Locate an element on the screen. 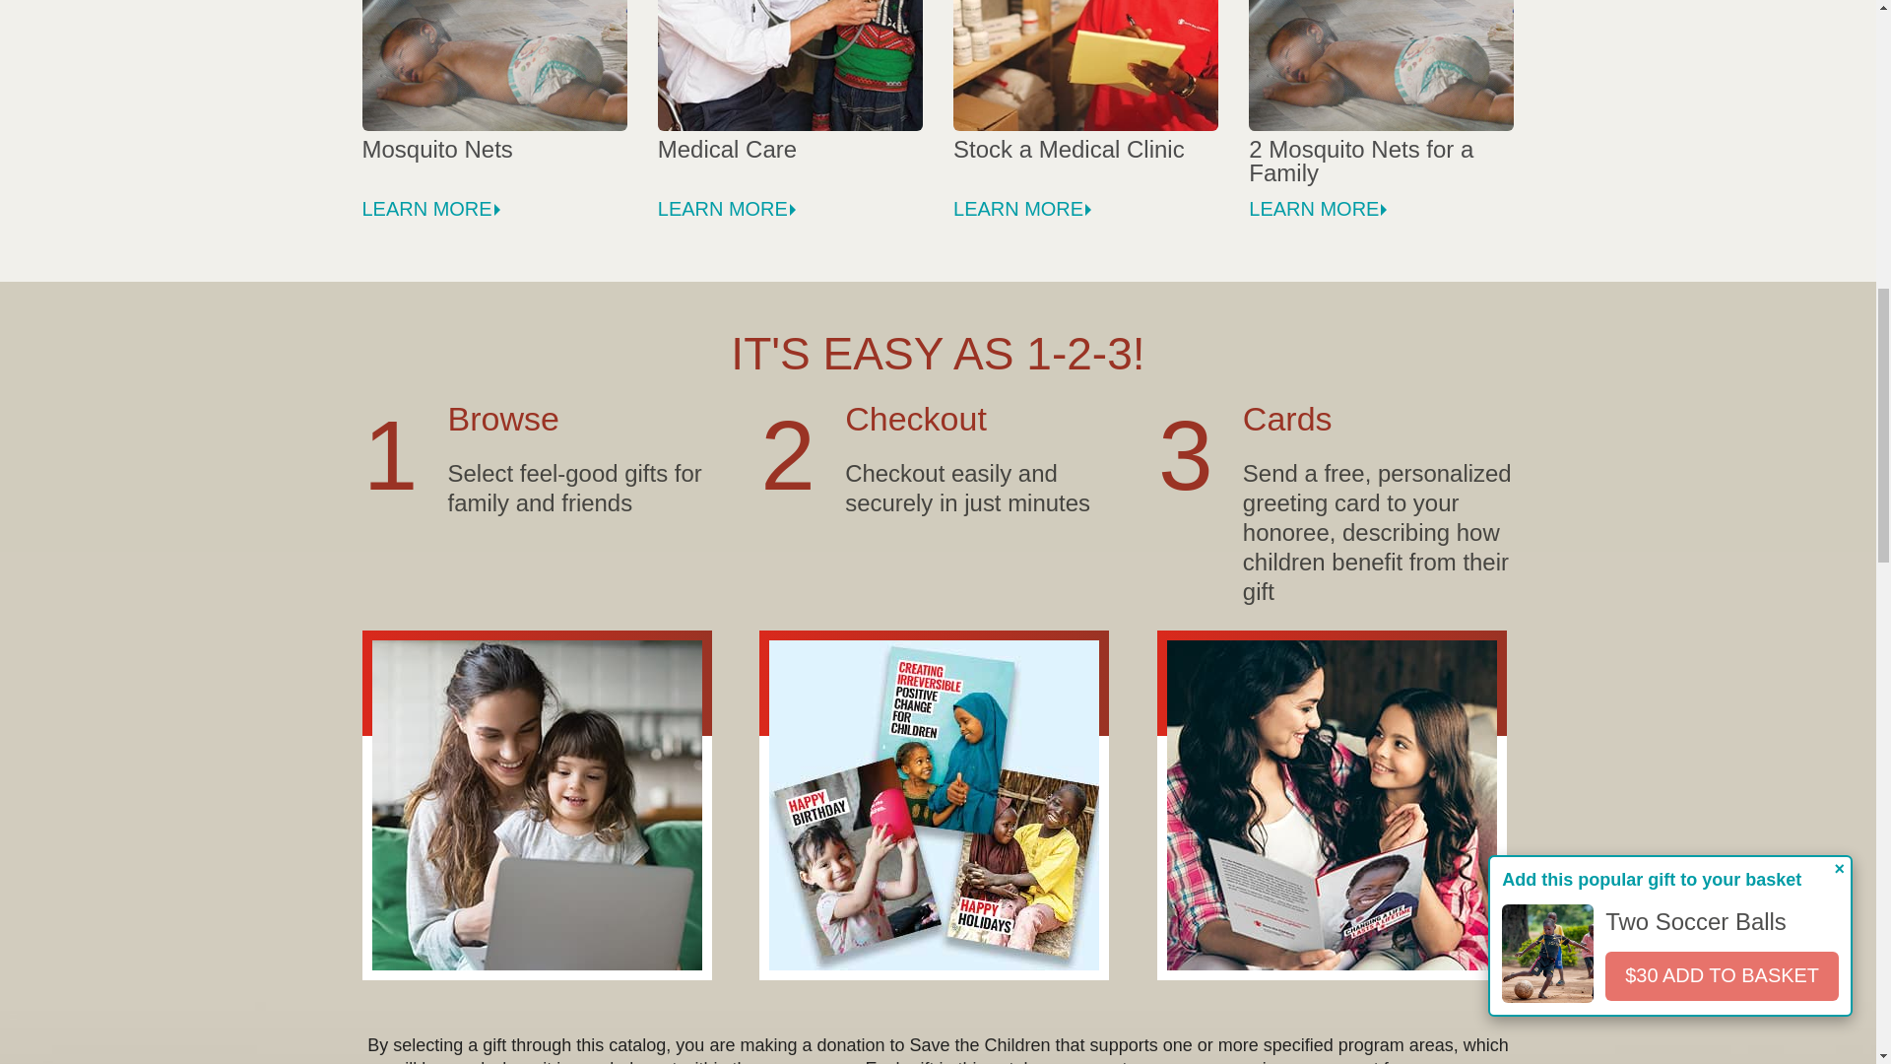 The height and width of the screenshot is (1064, 1891). Click here for more information about Medical Care is located at coordinates (790, 69).